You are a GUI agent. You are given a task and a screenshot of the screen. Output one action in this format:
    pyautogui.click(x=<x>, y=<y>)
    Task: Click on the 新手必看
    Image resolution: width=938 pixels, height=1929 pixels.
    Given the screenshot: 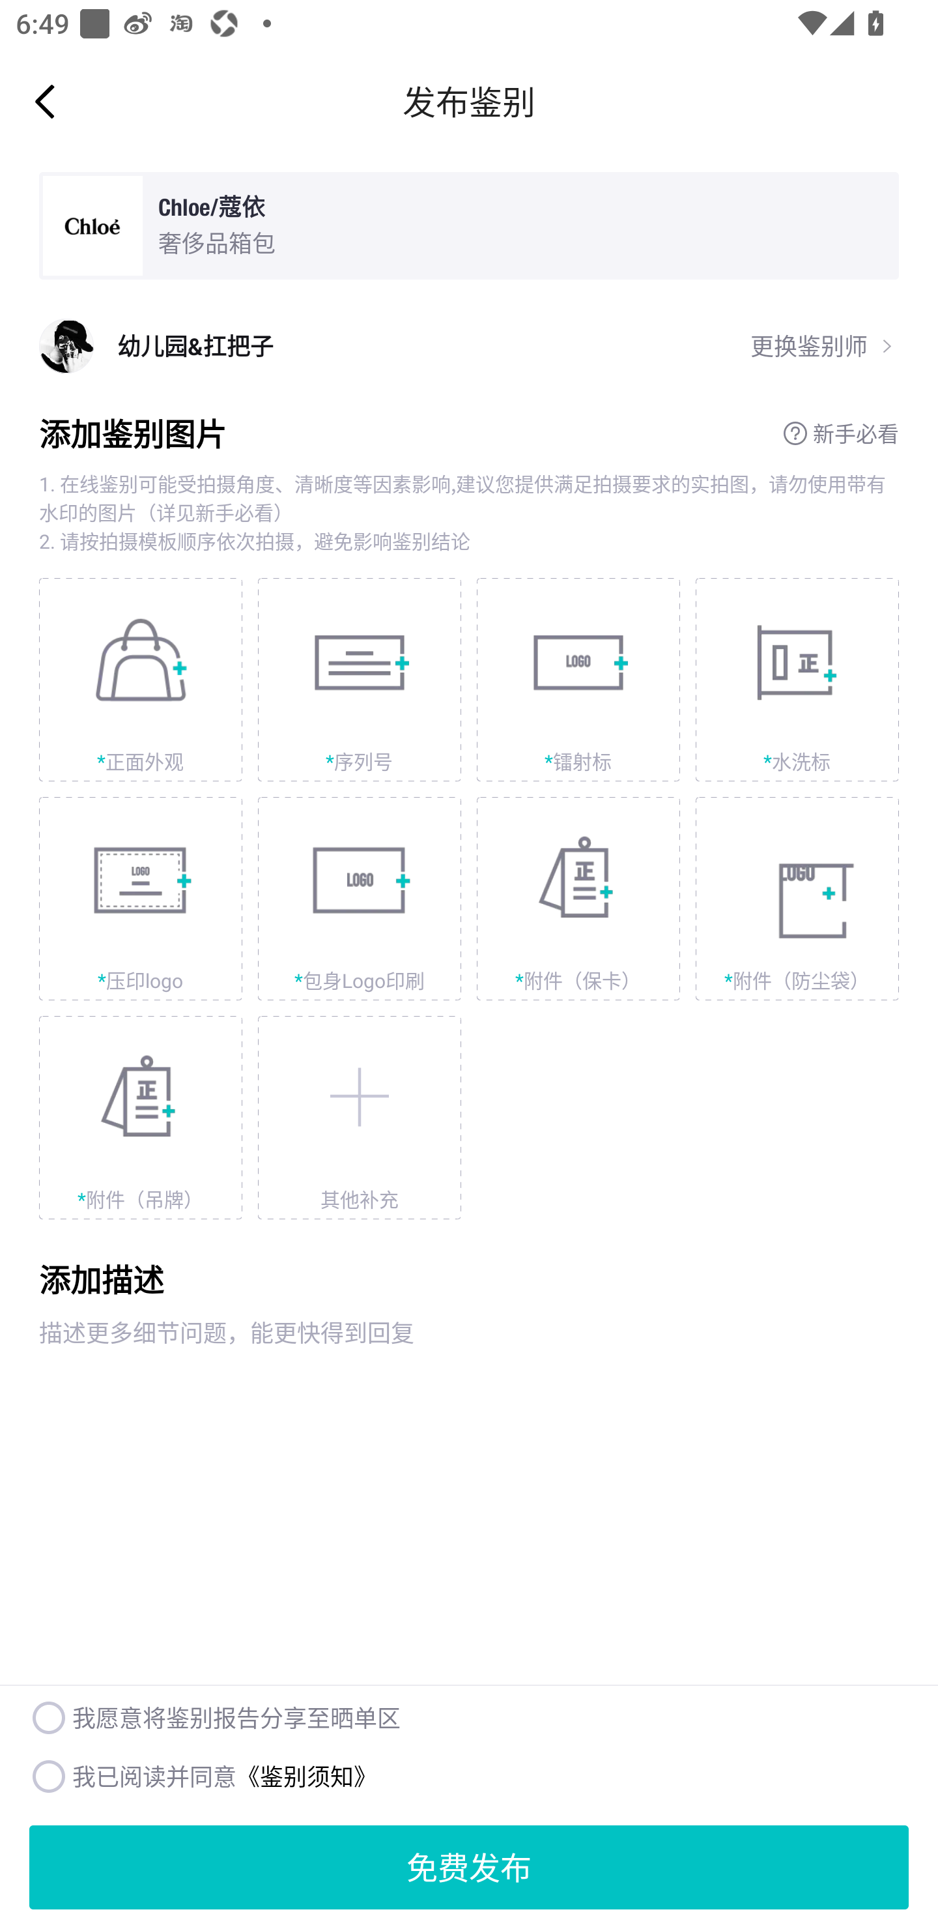 What is the action you would take?
    pyautogui.click(x=840, y=433)
    